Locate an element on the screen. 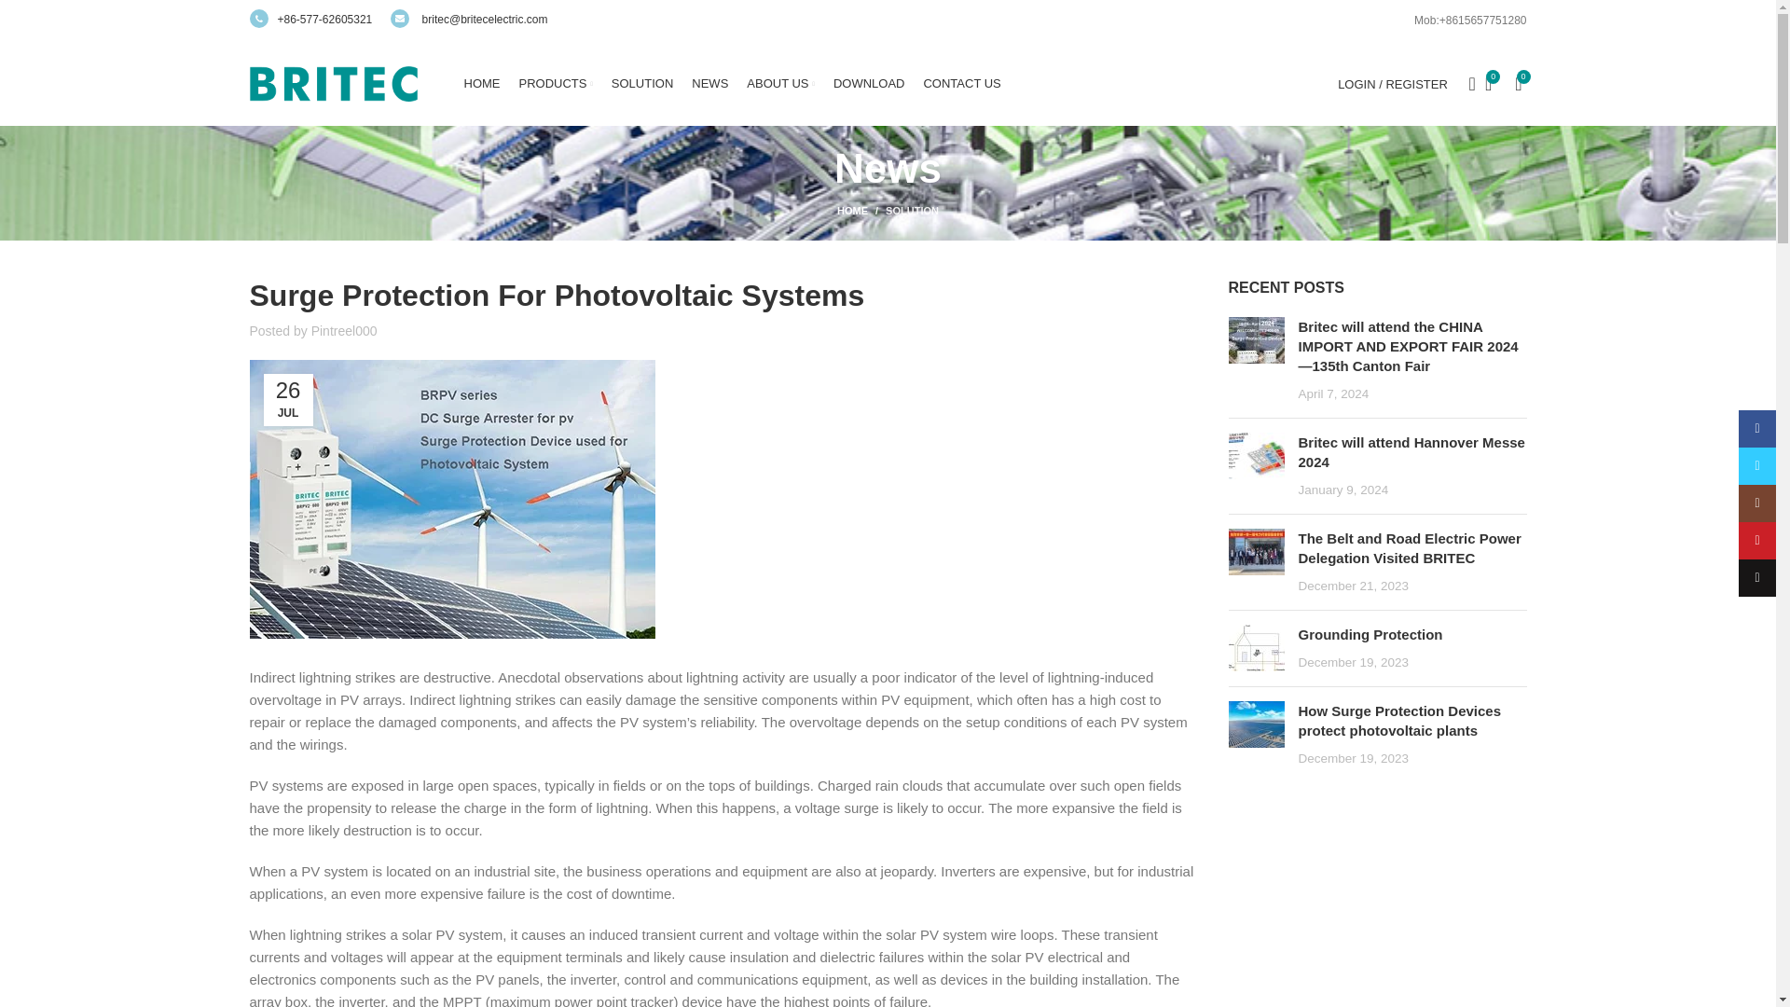  SOLUTION is located at coordinates (912, 211).